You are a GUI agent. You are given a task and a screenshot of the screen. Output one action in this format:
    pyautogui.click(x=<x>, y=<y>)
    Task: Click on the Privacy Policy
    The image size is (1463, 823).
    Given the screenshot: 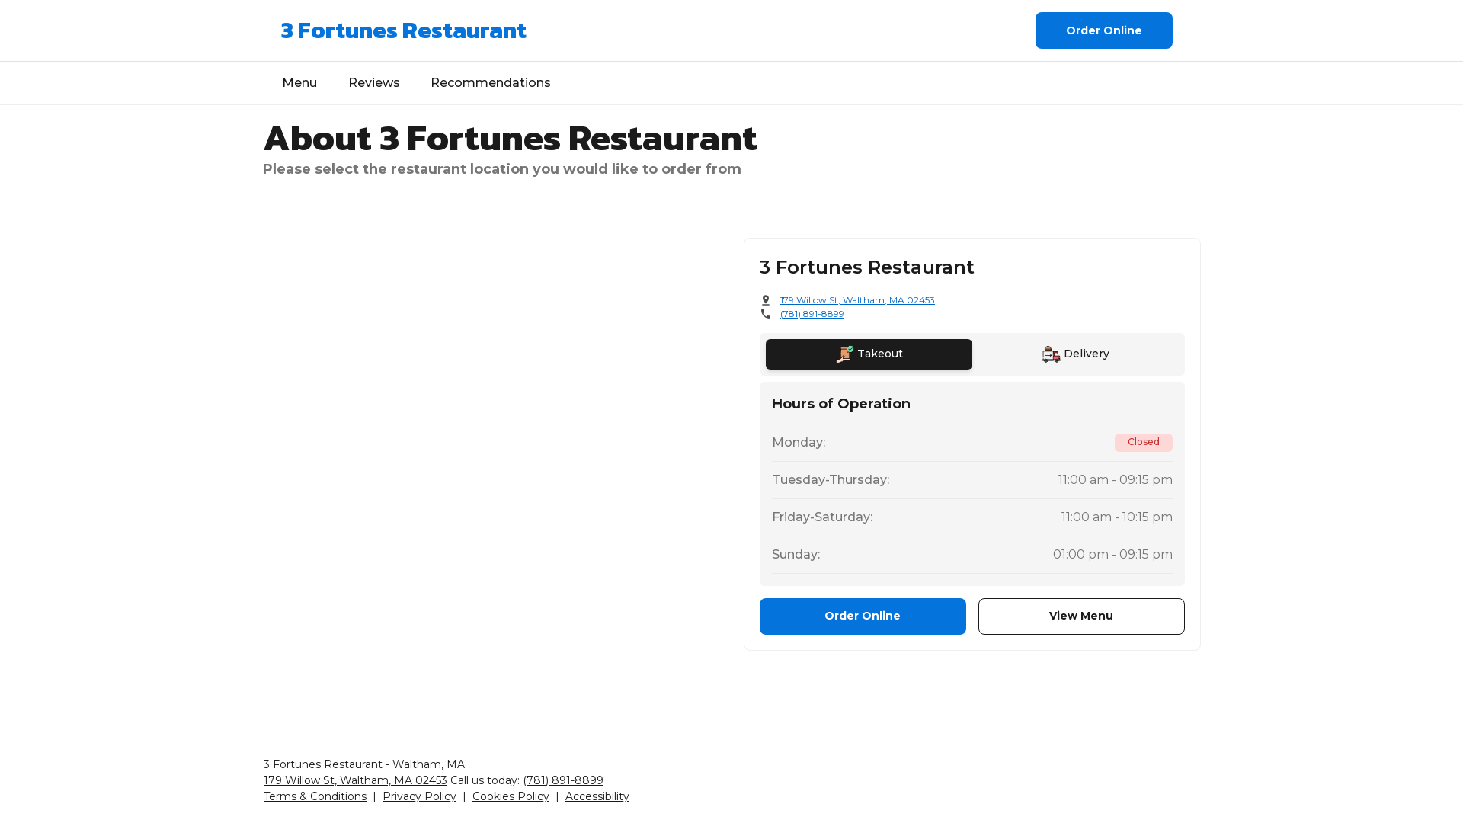 What is the action you would take?
    pyautogui.click(x=419, y=797)
    